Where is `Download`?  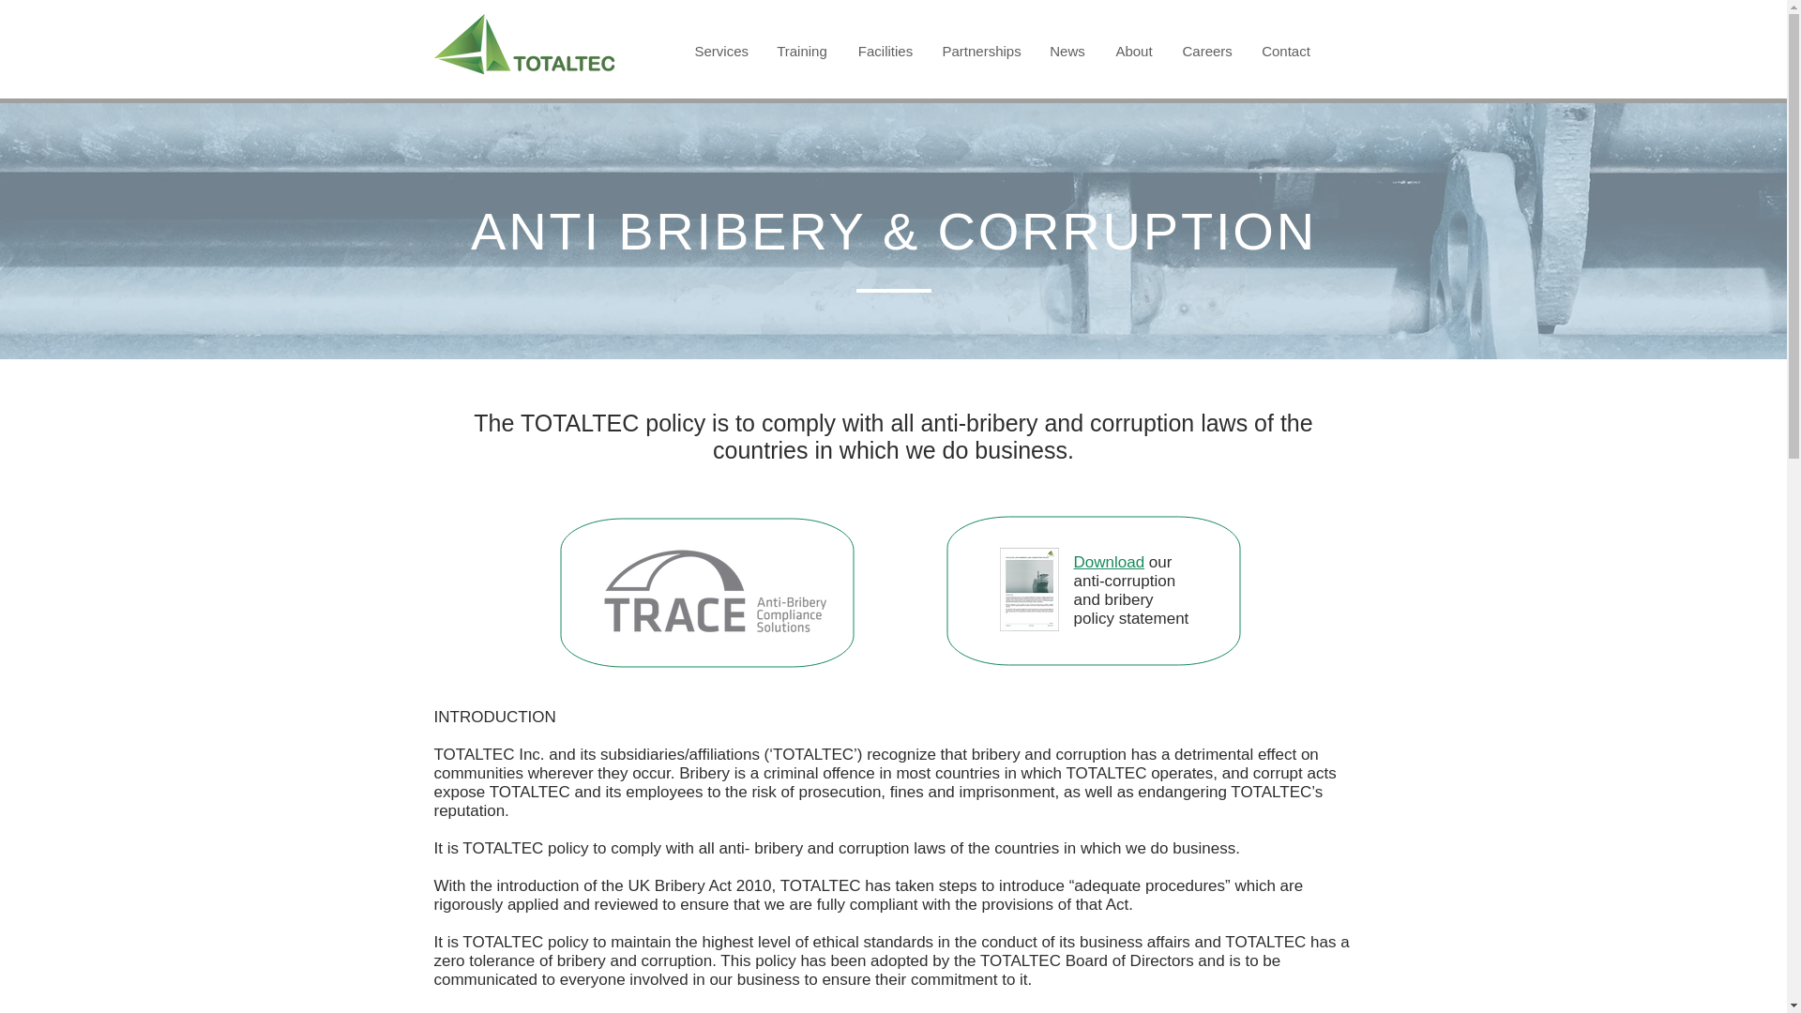
Download is located at coordinates (1109, 562).